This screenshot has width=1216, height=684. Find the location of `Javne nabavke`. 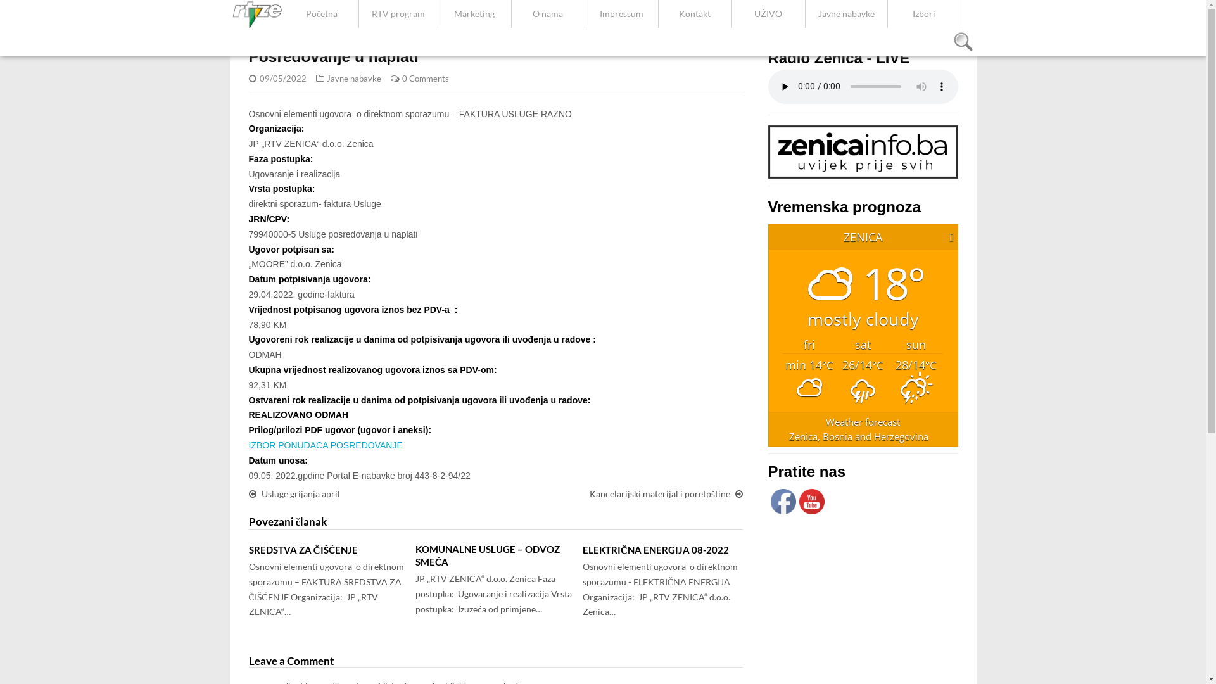

Javne nabavke is located at coordinates (354, 79).